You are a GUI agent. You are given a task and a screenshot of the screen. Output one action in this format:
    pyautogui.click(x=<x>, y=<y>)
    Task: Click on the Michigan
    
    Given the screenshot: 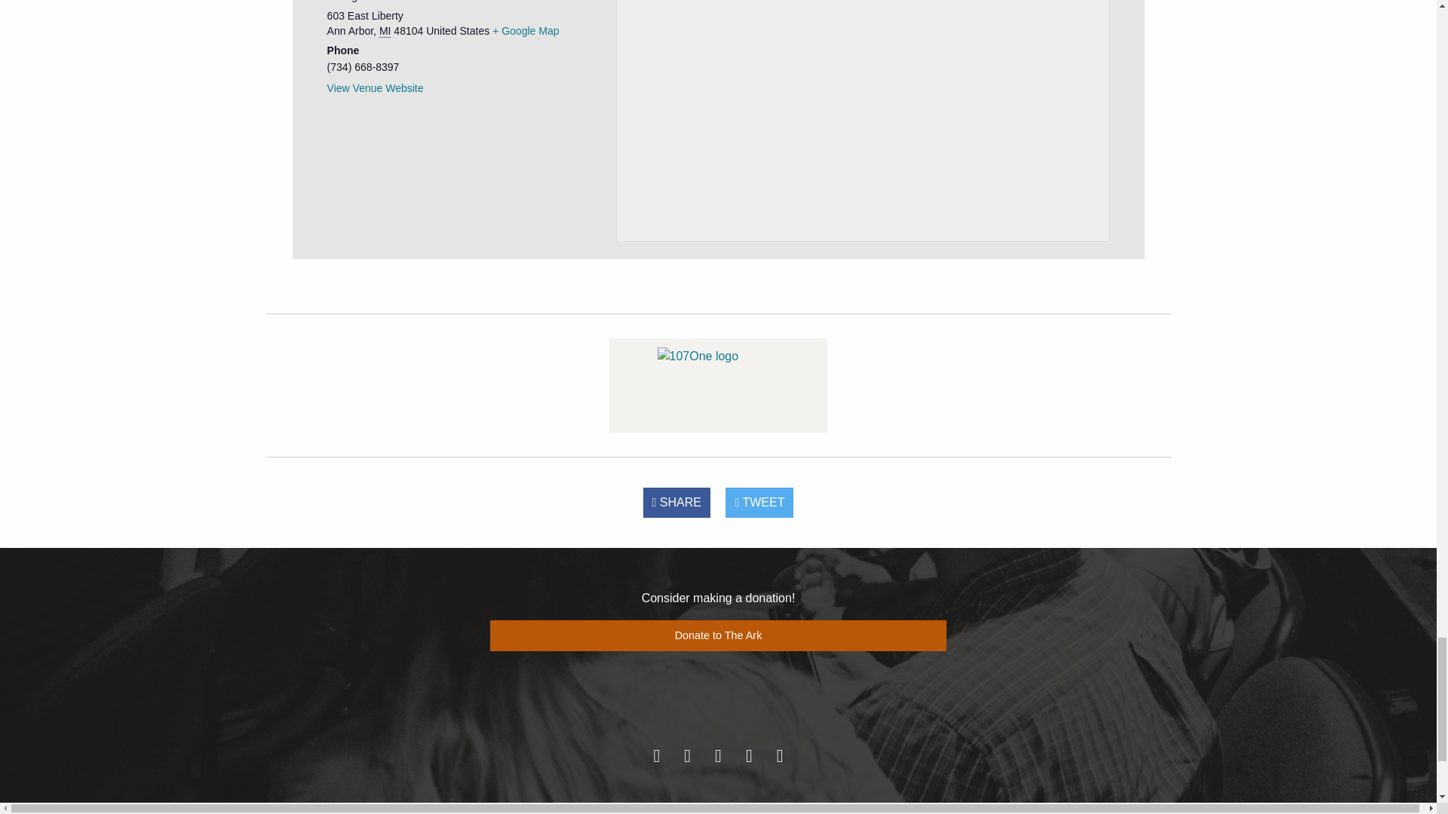 What is the action you would take?
    pyautogui.click(x=385, y=31)
    